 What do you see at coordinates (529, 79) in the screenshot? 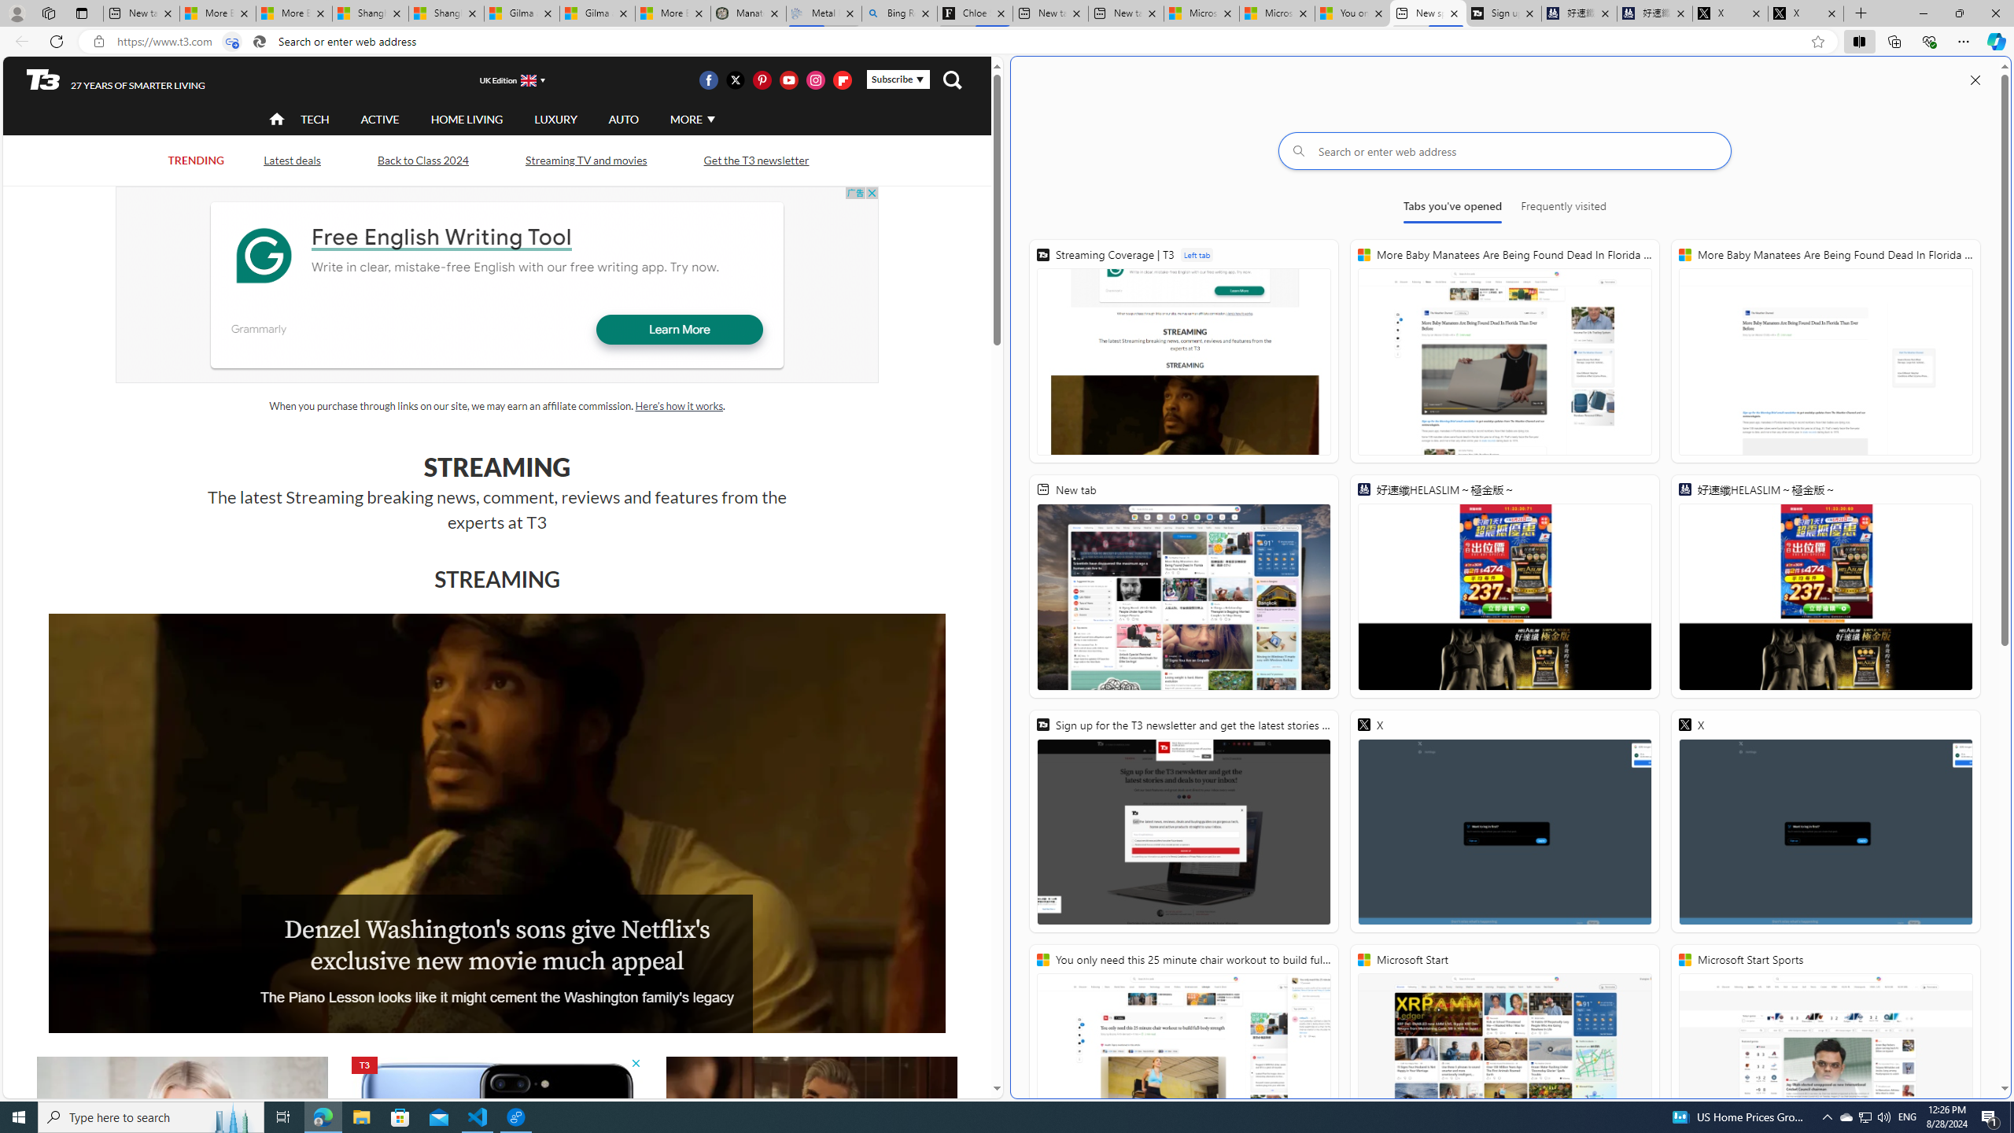
I see `flag of UK` at bounding box center [529, 79].